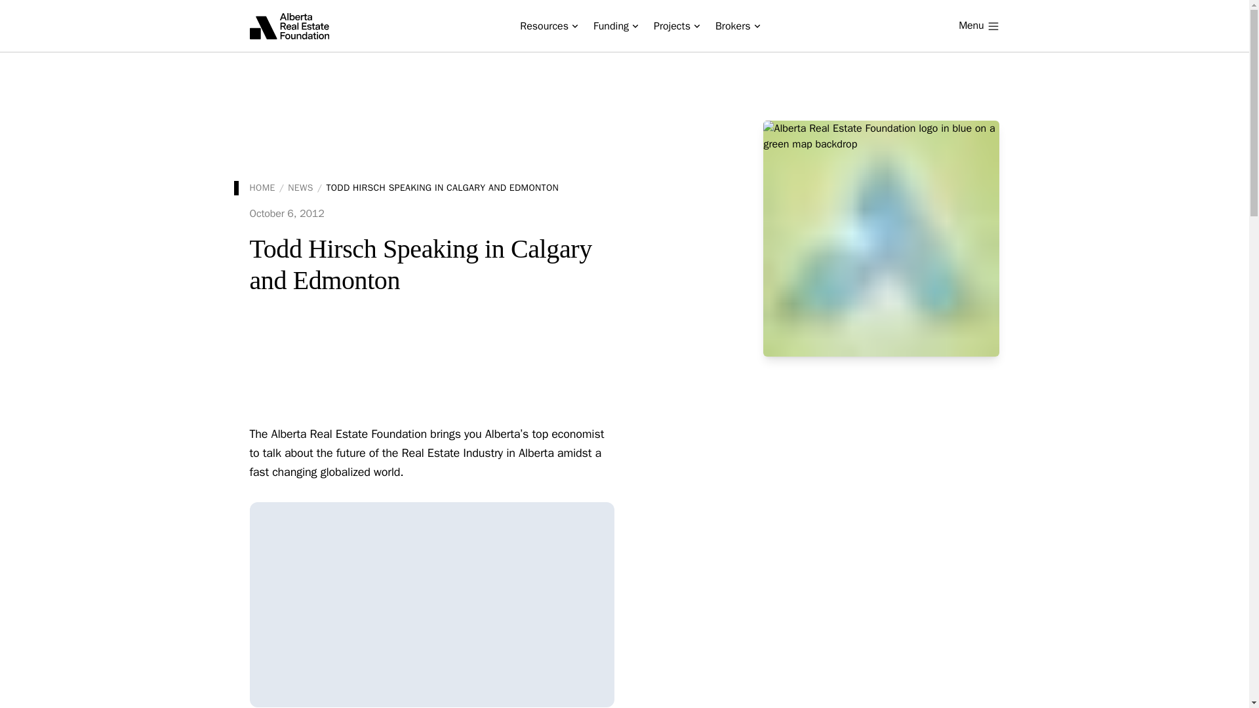 The width and height of the screenshot is (1259, 708). I want to click on NEWS, so click(300, 187).